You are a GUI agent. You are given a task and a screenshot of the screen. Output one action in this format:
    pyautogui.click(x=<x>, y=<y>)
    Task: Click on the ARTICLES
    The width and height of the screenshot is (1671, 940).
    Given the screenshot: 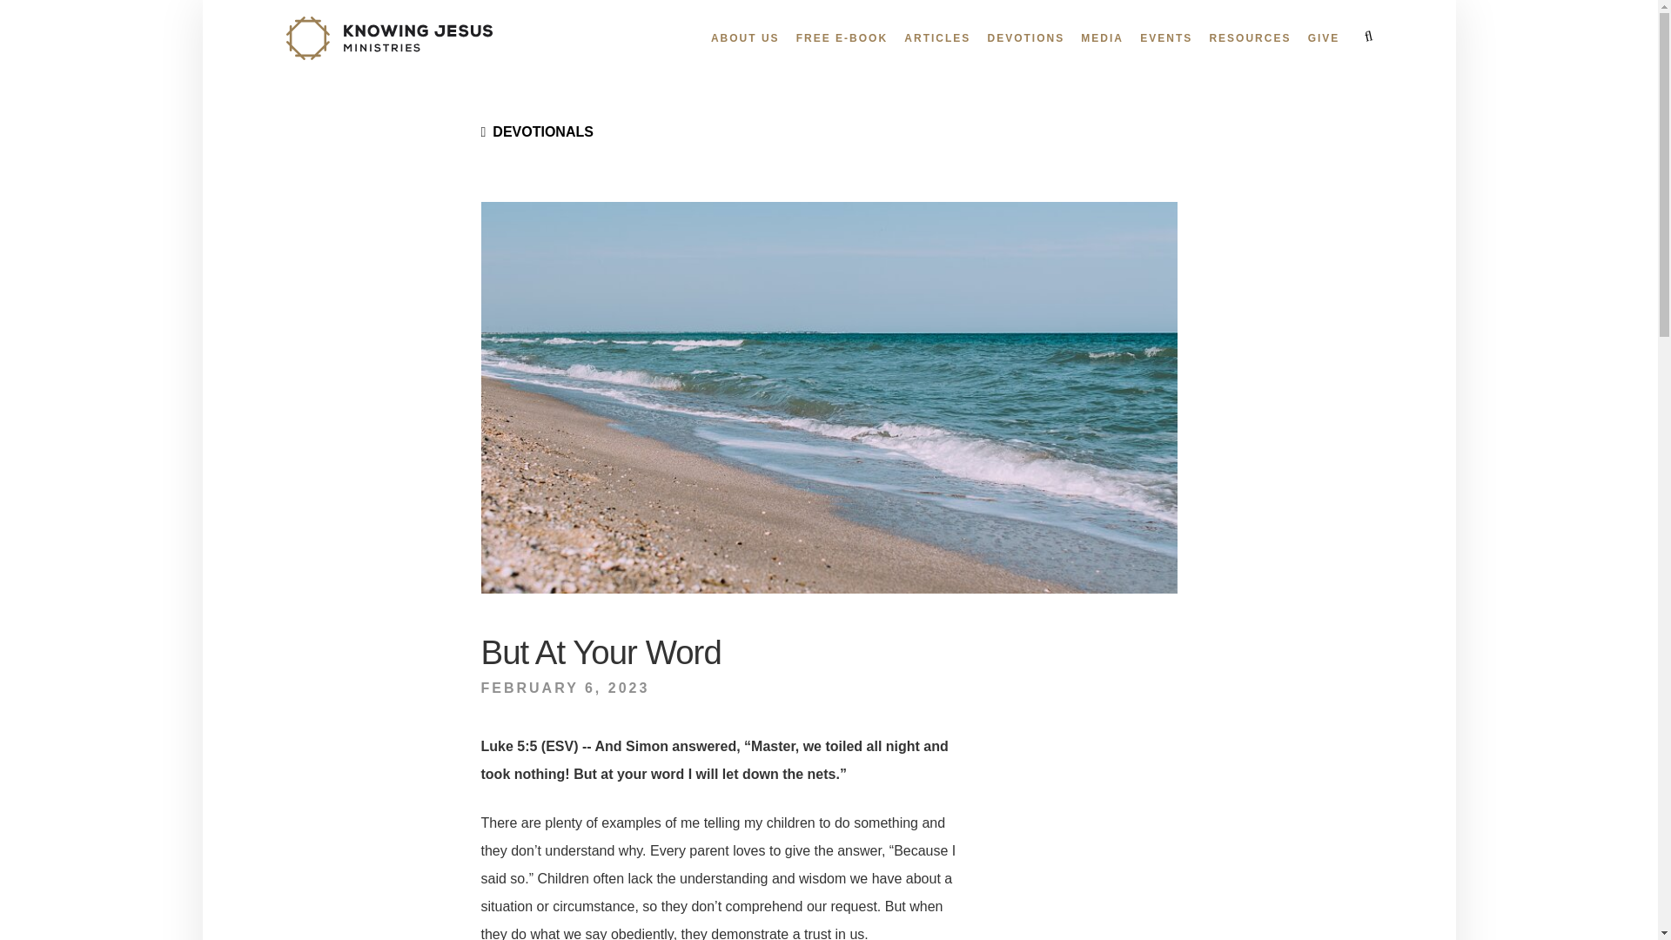 What is the action you would take?
    pyautogui.click(x=936, y=38)
    